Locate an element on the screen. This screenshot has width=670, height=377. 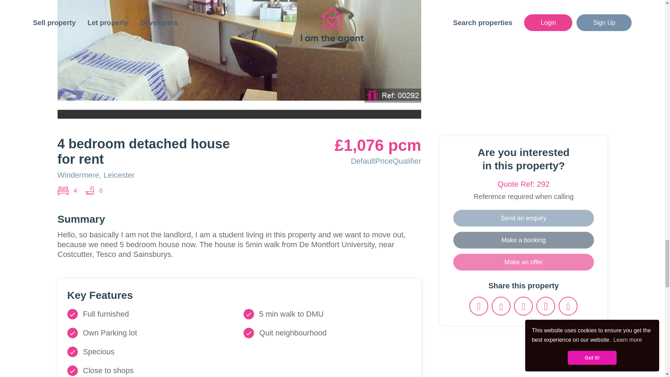
Make an offer is located at coordinates (523, 262).